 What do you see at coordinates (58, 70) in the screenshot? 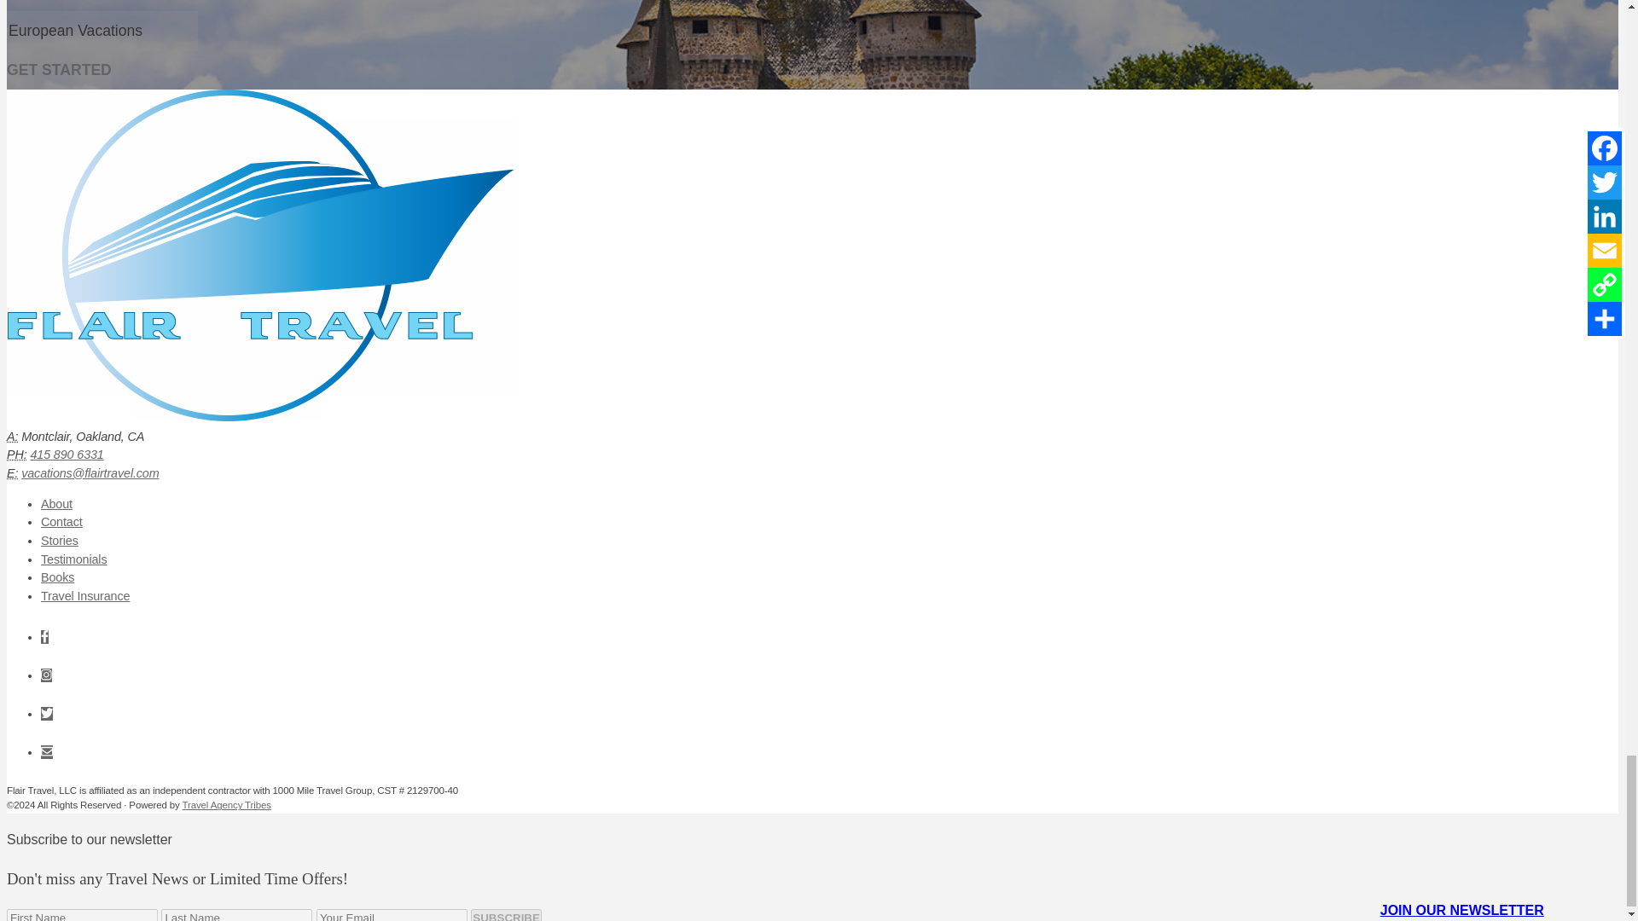
I see `GET STARTED` at bounding box center [58, 70].